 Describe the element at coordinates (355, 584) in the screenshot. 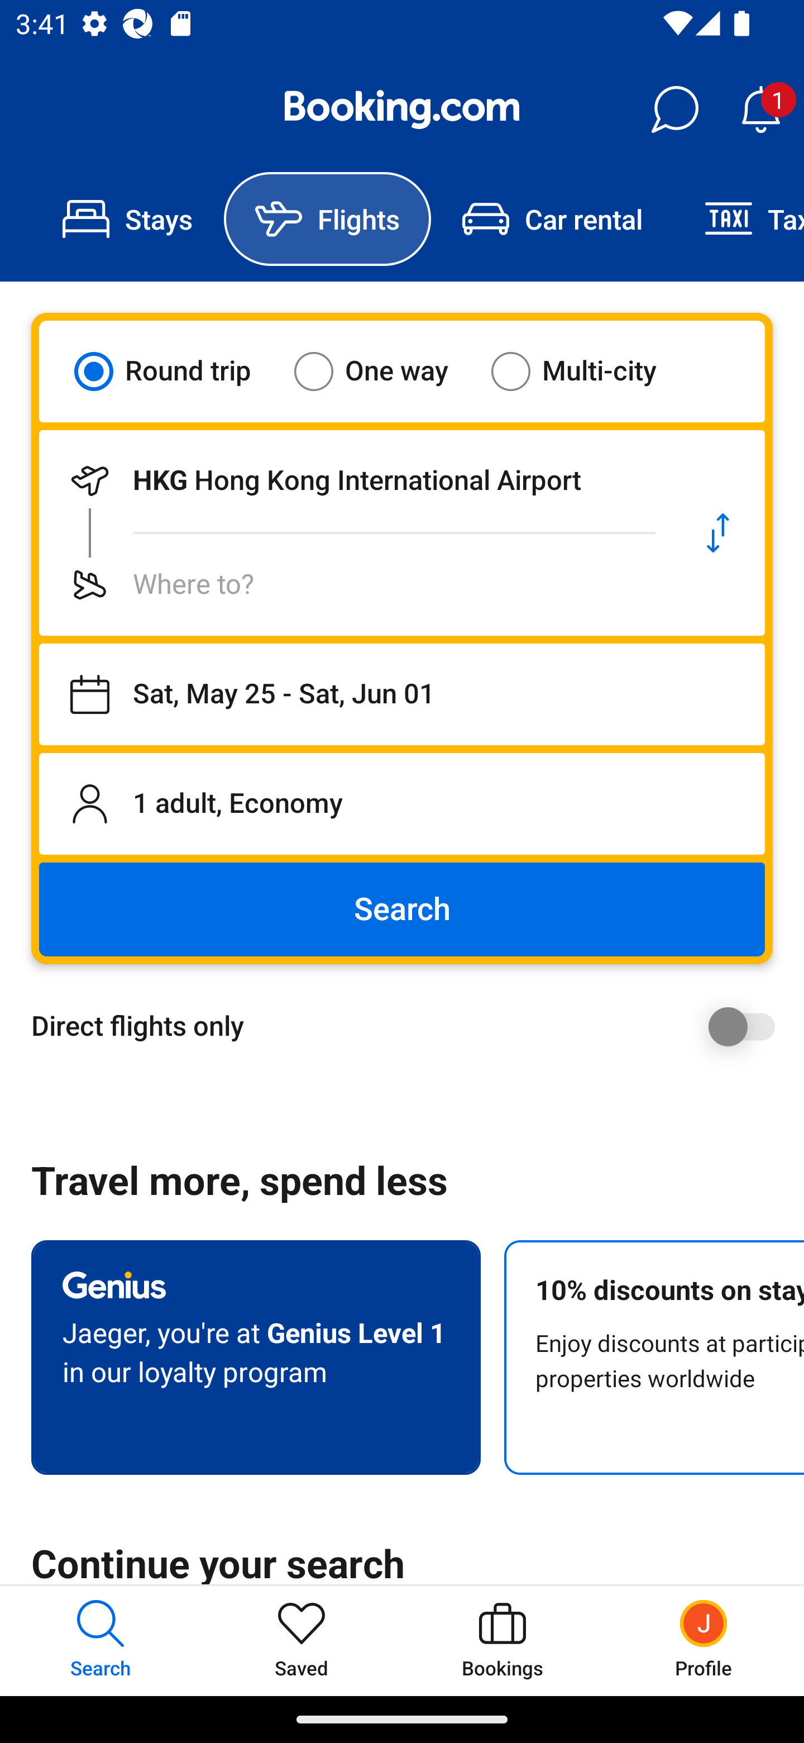

I see `Flying to ` at that location.